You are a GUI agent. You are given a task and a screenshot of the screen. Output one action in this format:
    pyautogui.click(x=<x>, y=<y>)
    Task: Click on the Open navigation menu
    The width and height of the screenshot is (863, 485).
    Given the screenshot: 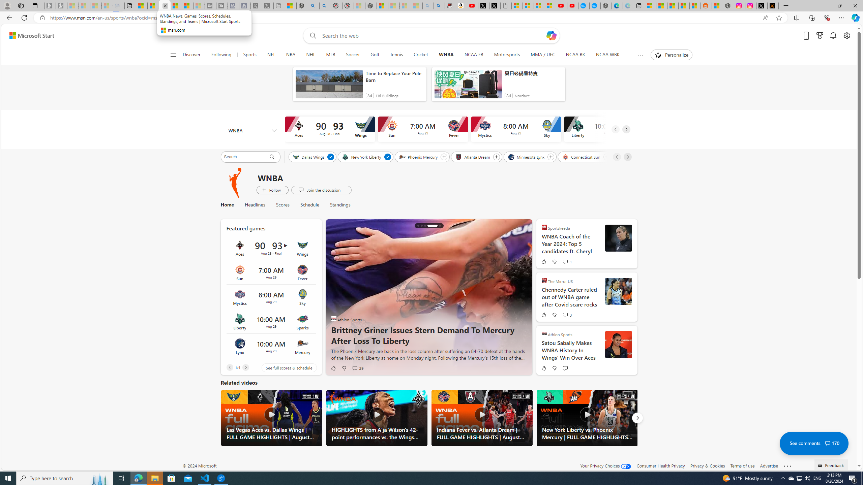 What is the action you would take?
    pyautogui.click(x=173, y=55)
    